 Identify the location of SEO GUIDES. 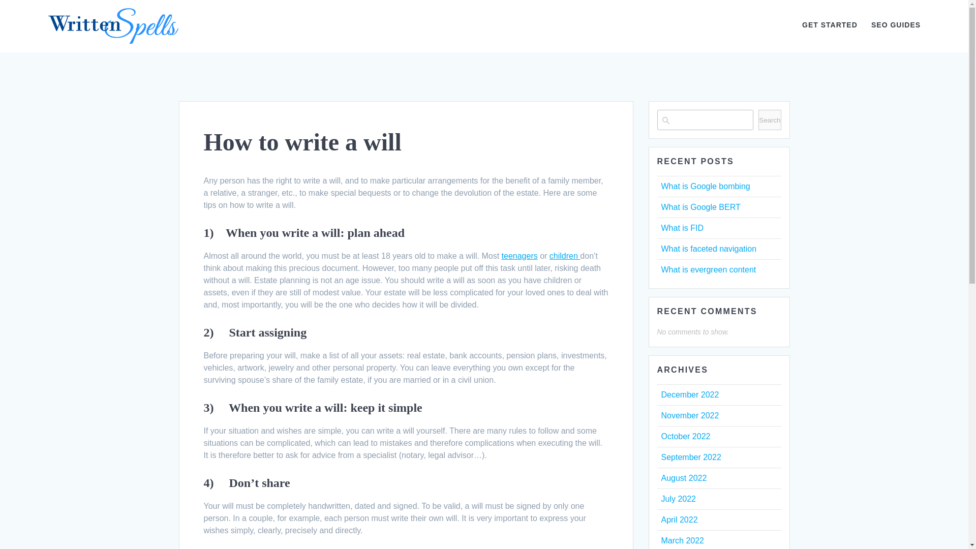
(896, 25).